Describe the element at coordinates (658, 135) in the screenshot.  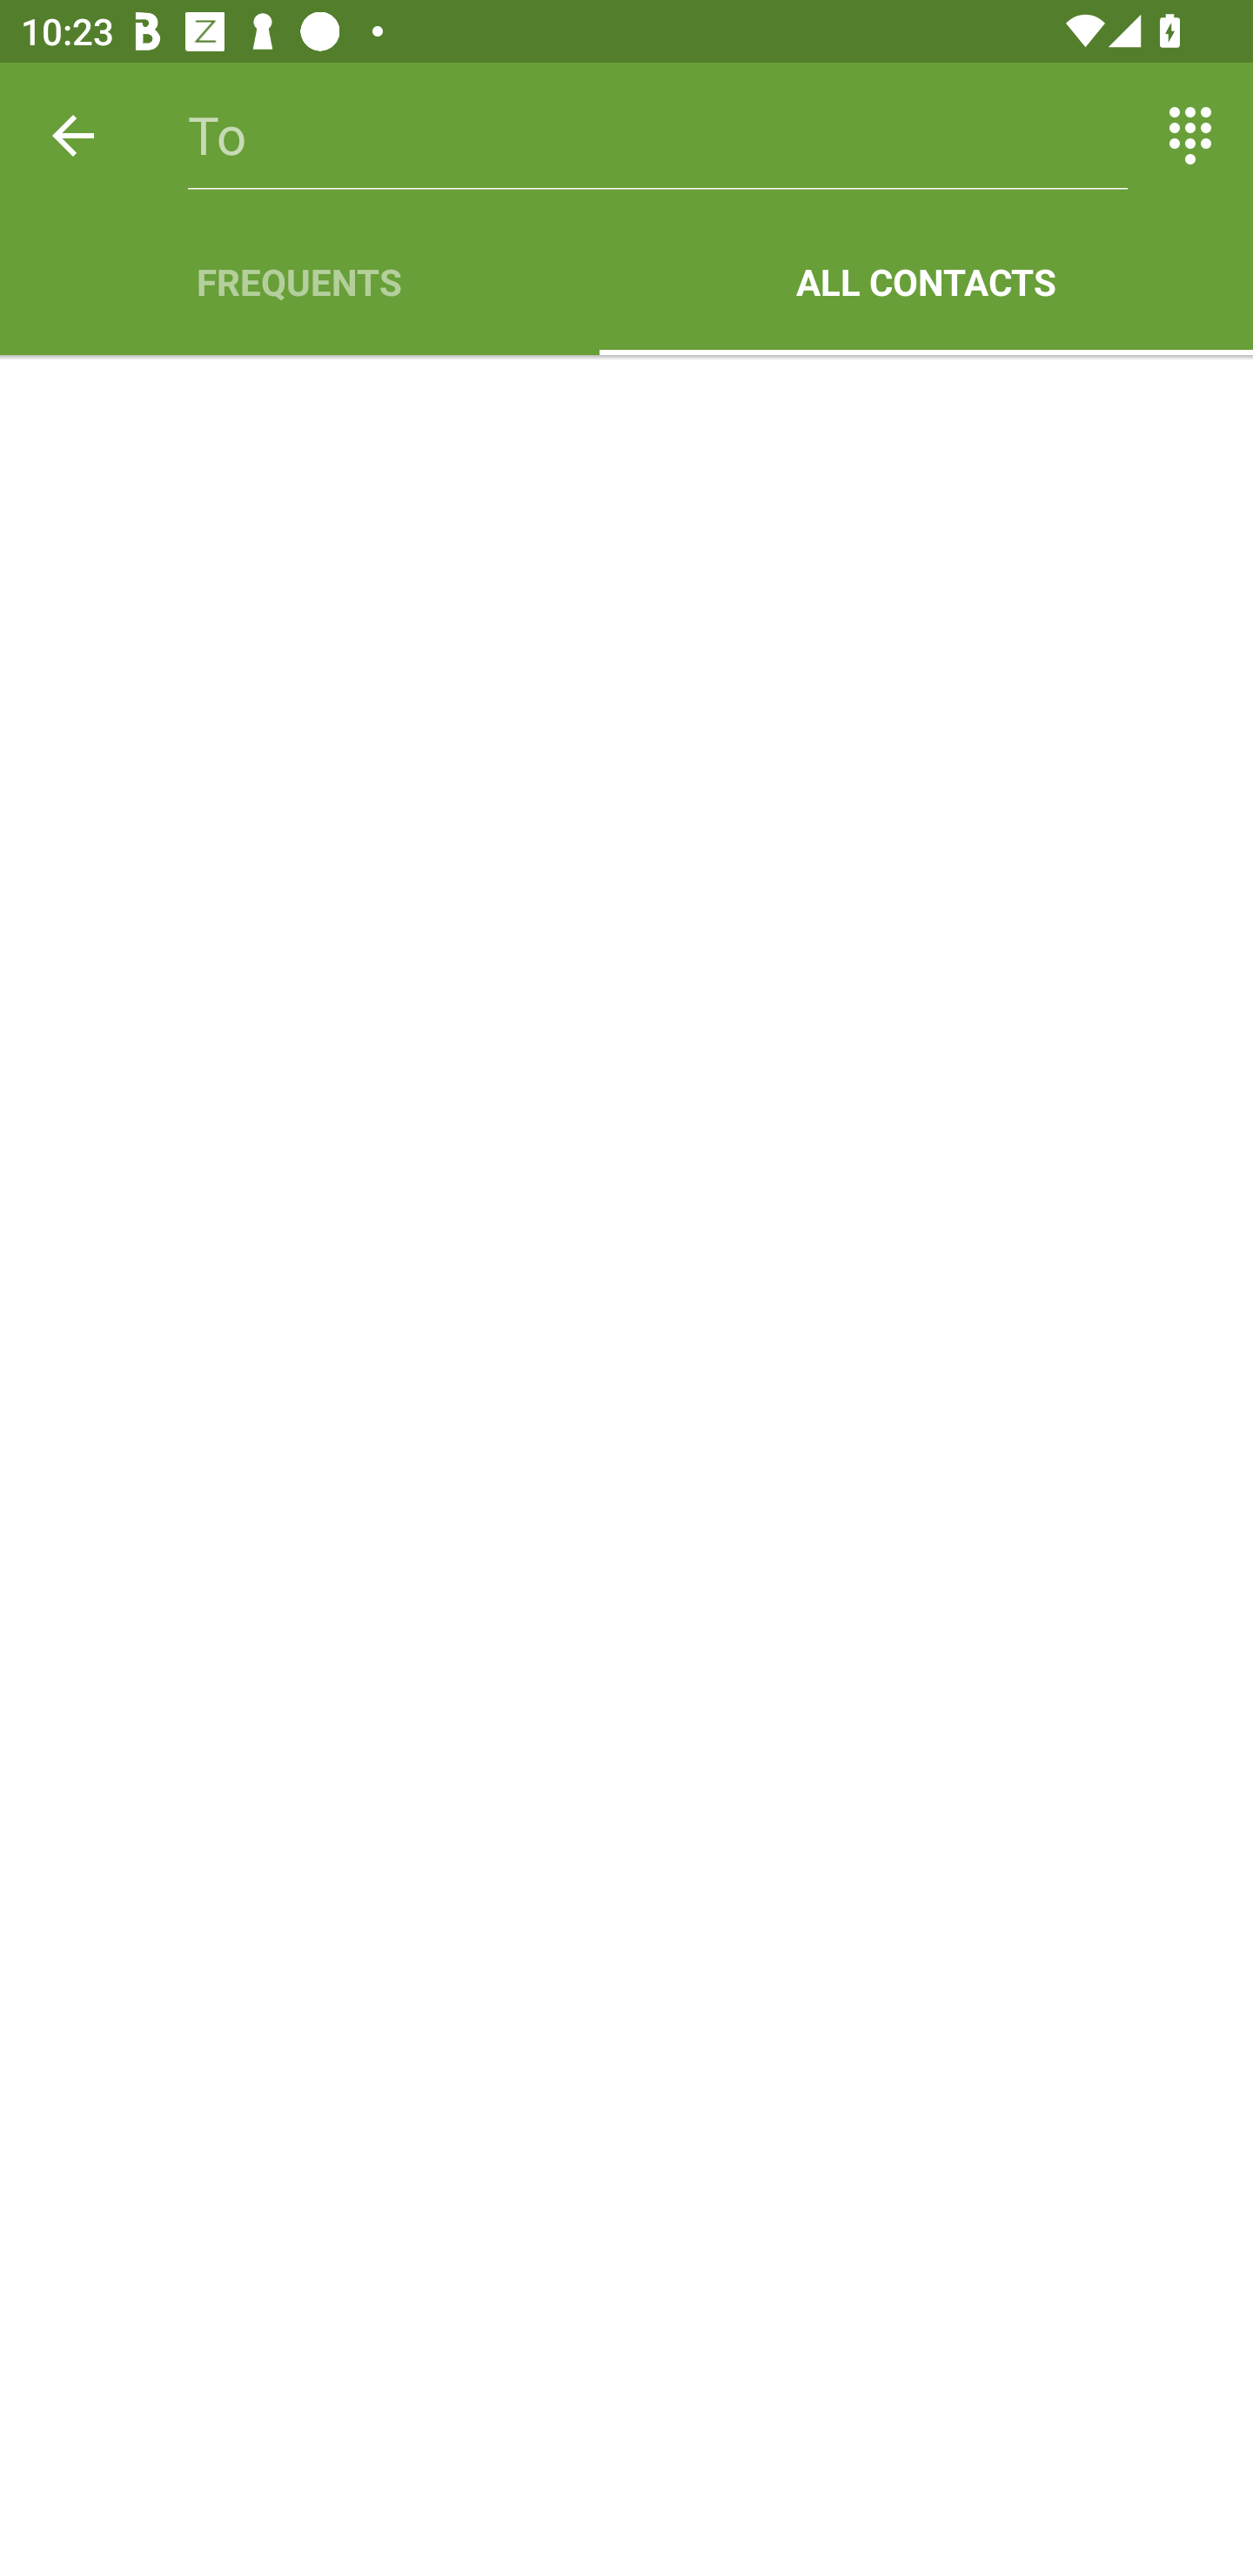
I see `To` at that location.